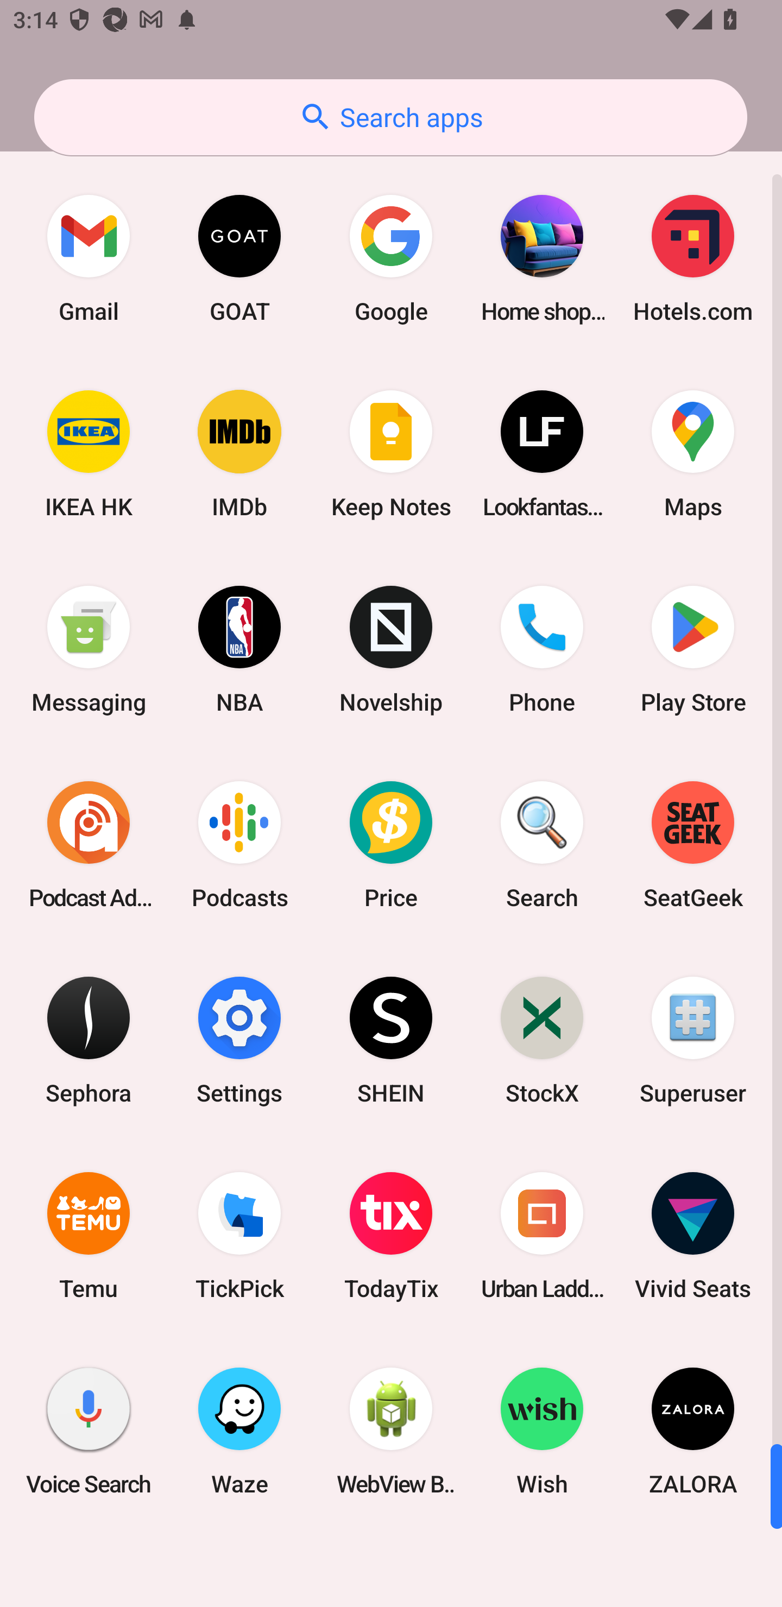 This screenshot has height=1607, width=782. What do you see at coordinates (89, 1039) in the screenshot?
I see `Sephora` at bounding box center [89, 1039].